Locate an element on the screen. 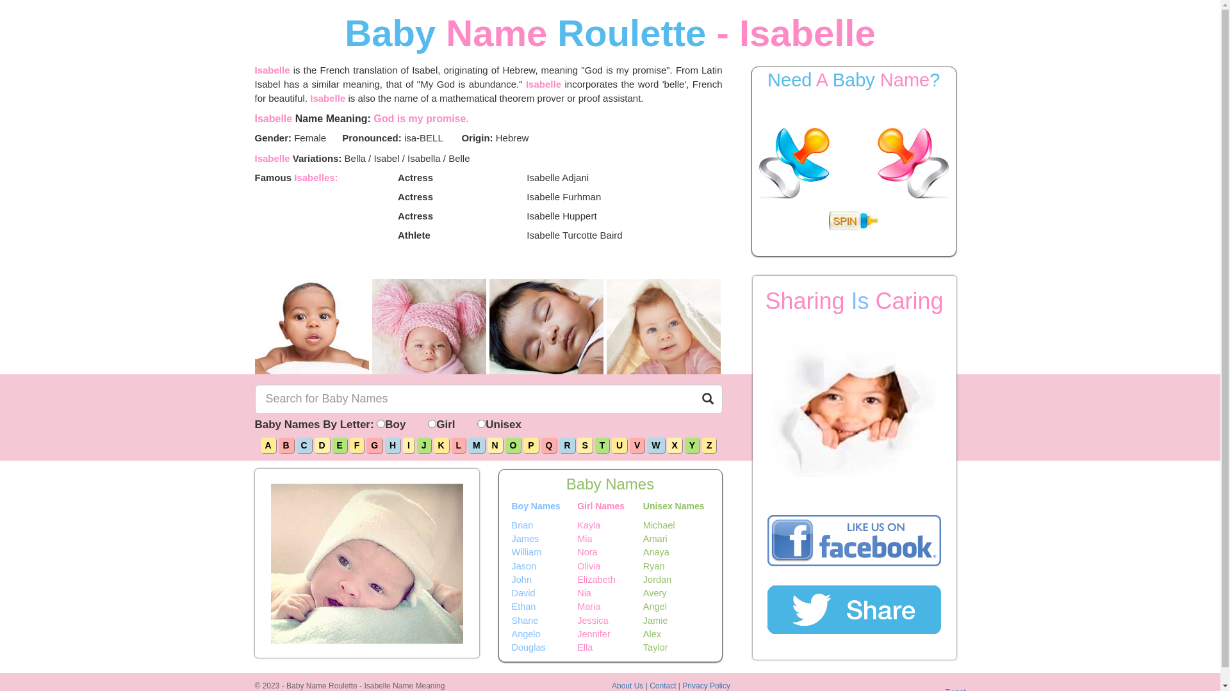  C is located at coordinates (304, 445).